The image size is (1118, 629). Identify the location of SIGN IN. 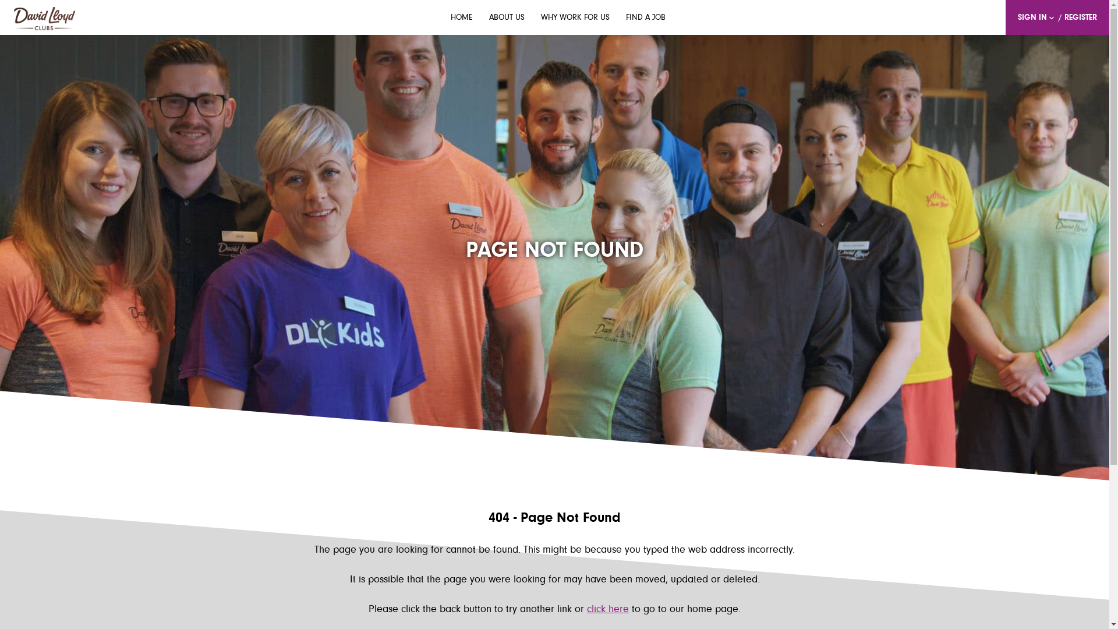
(1037, 17).